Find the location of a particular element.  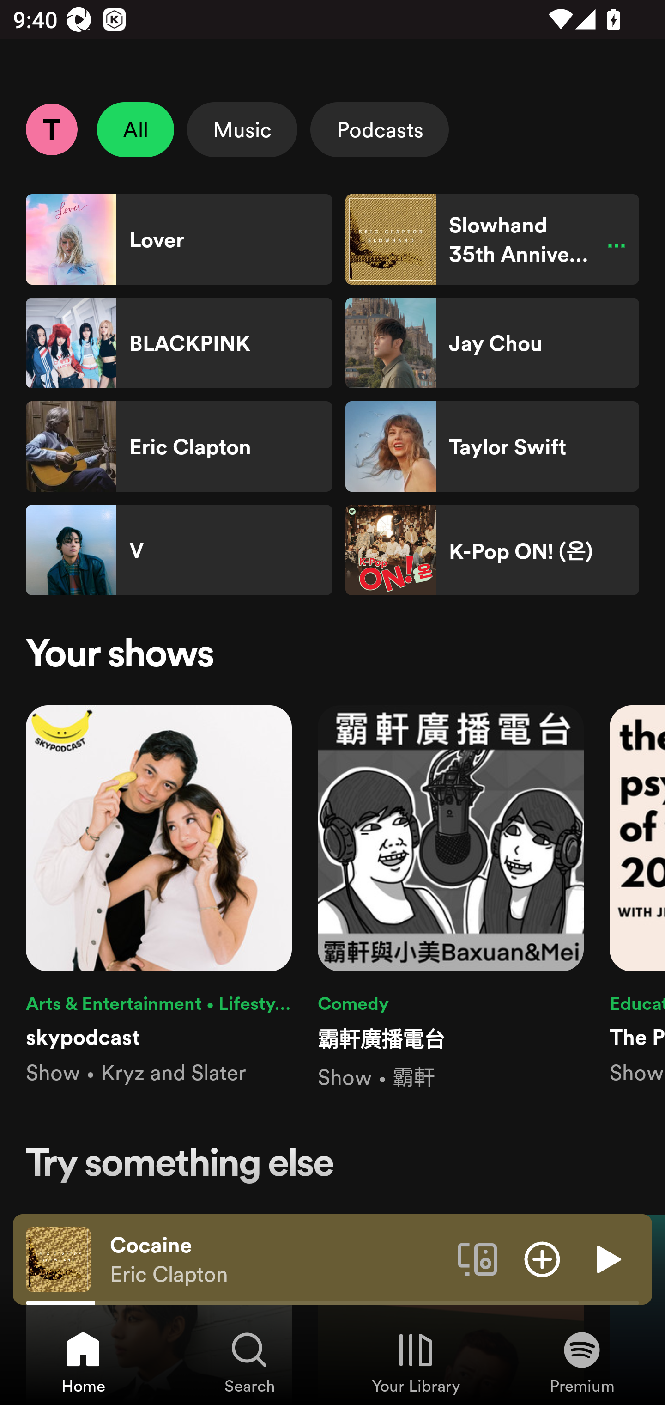

K-Pop ON! (온) Shortcut K-Pop ON! (온) is located at coordinates (492, 550).